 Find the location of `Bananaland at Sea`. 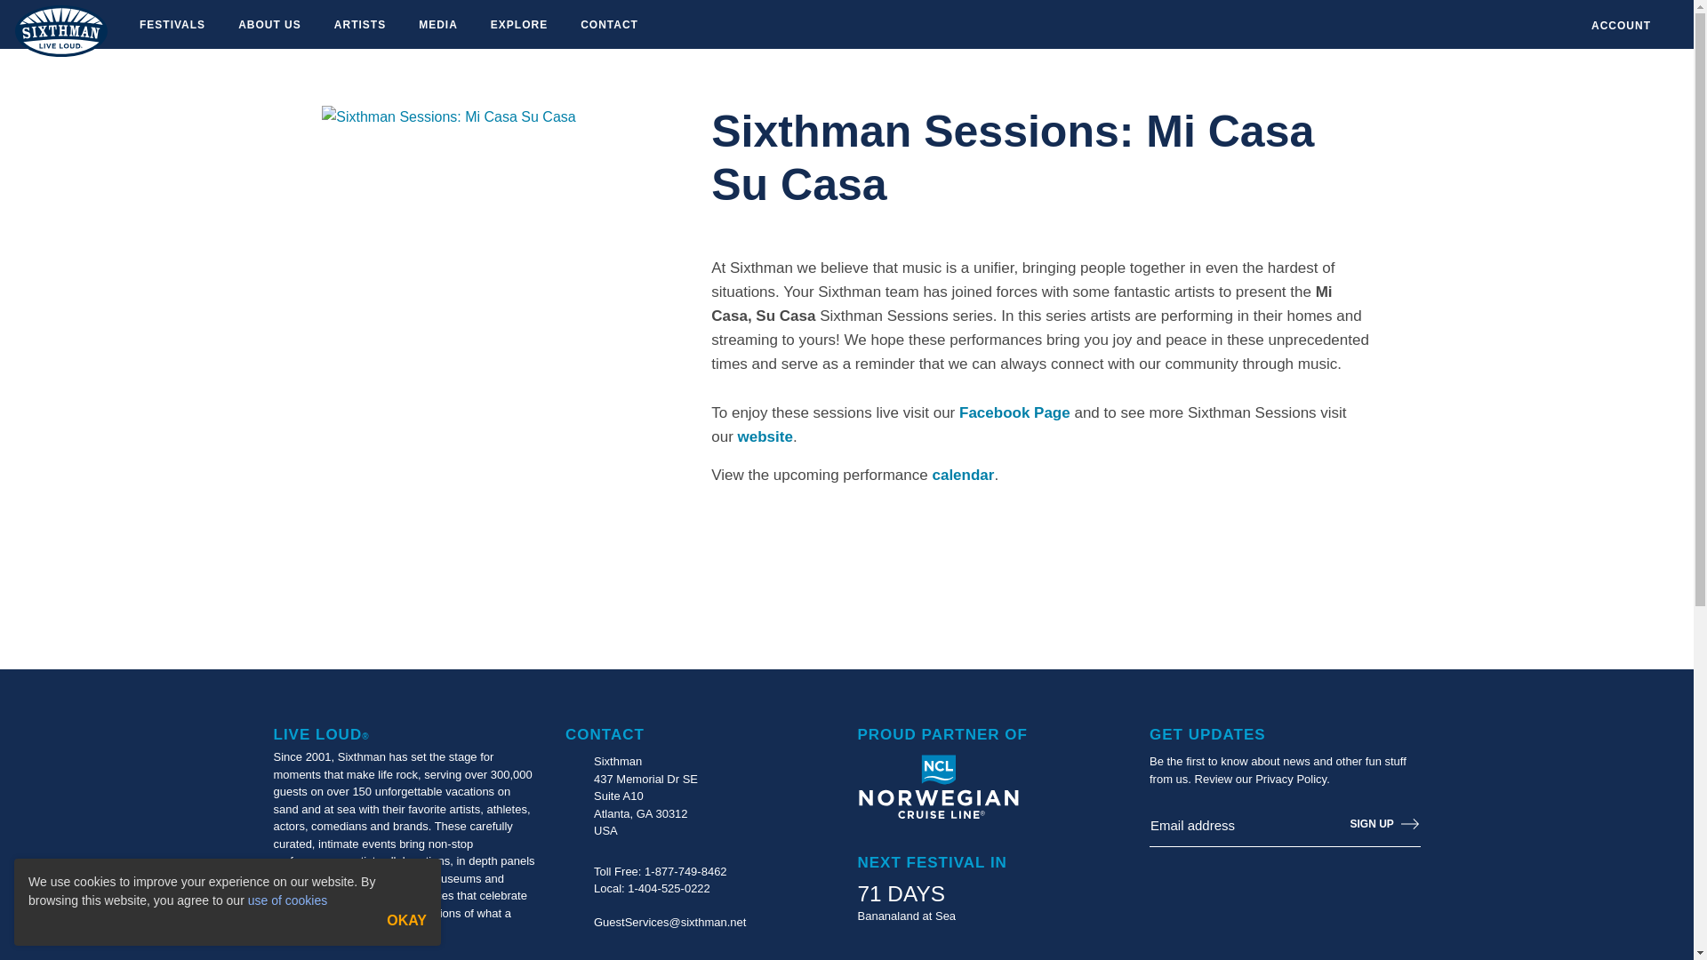

Bananaland at Sea is located at coordinates (906, 916).